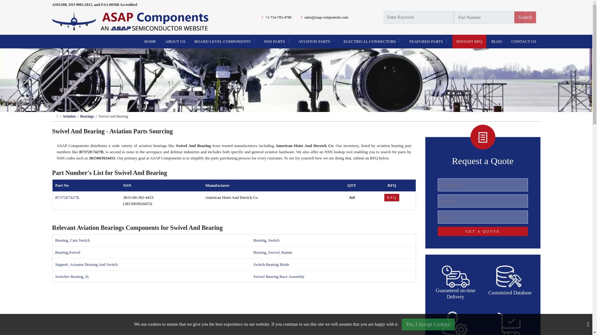 The height and width of the screenshot is (335, 597). I want to click on NSN PARTS, so click(277, 42).